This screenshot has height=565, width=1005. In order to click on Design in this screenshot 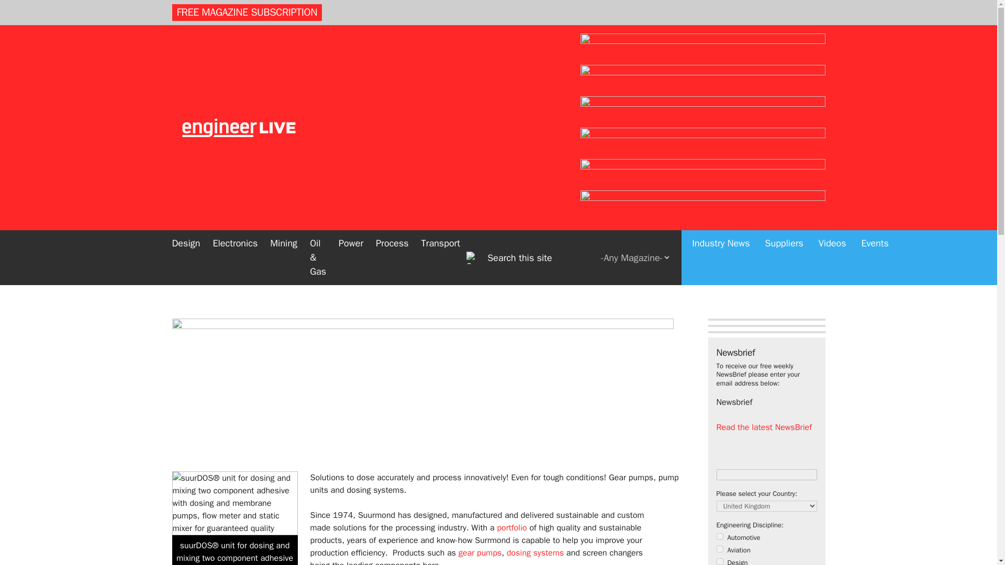, I will do `click(185, 243)`.